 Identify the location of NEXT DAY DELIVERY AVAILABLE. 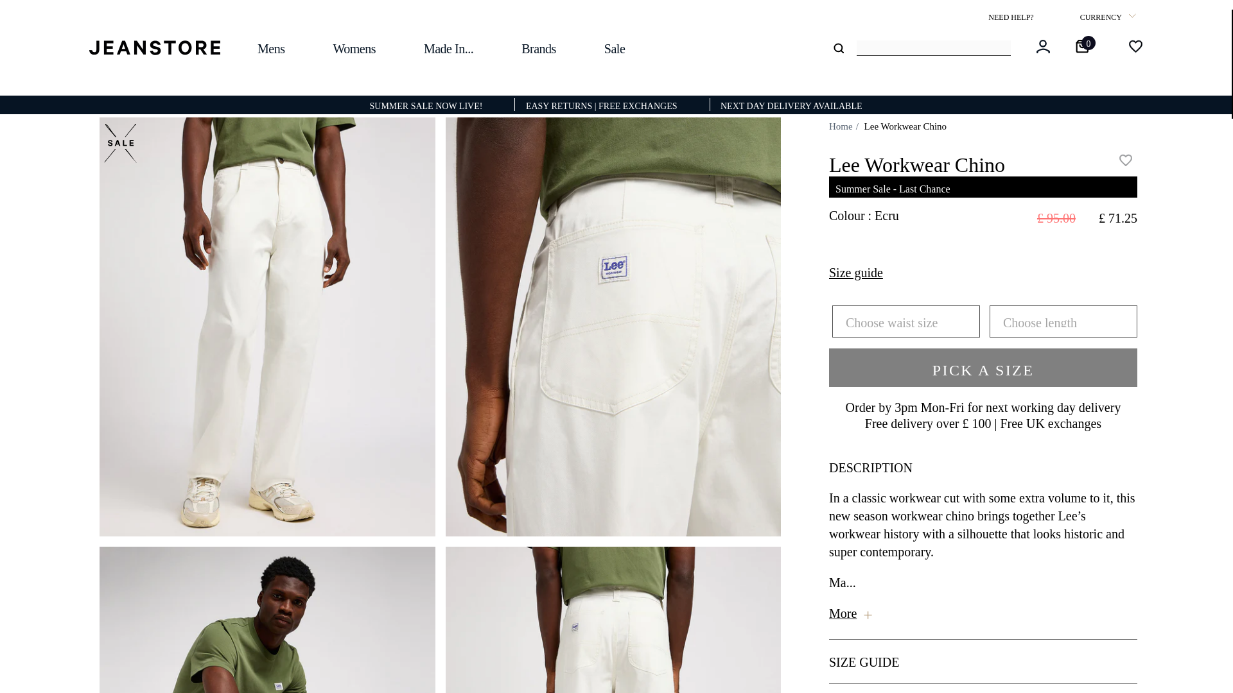
(791, 104).